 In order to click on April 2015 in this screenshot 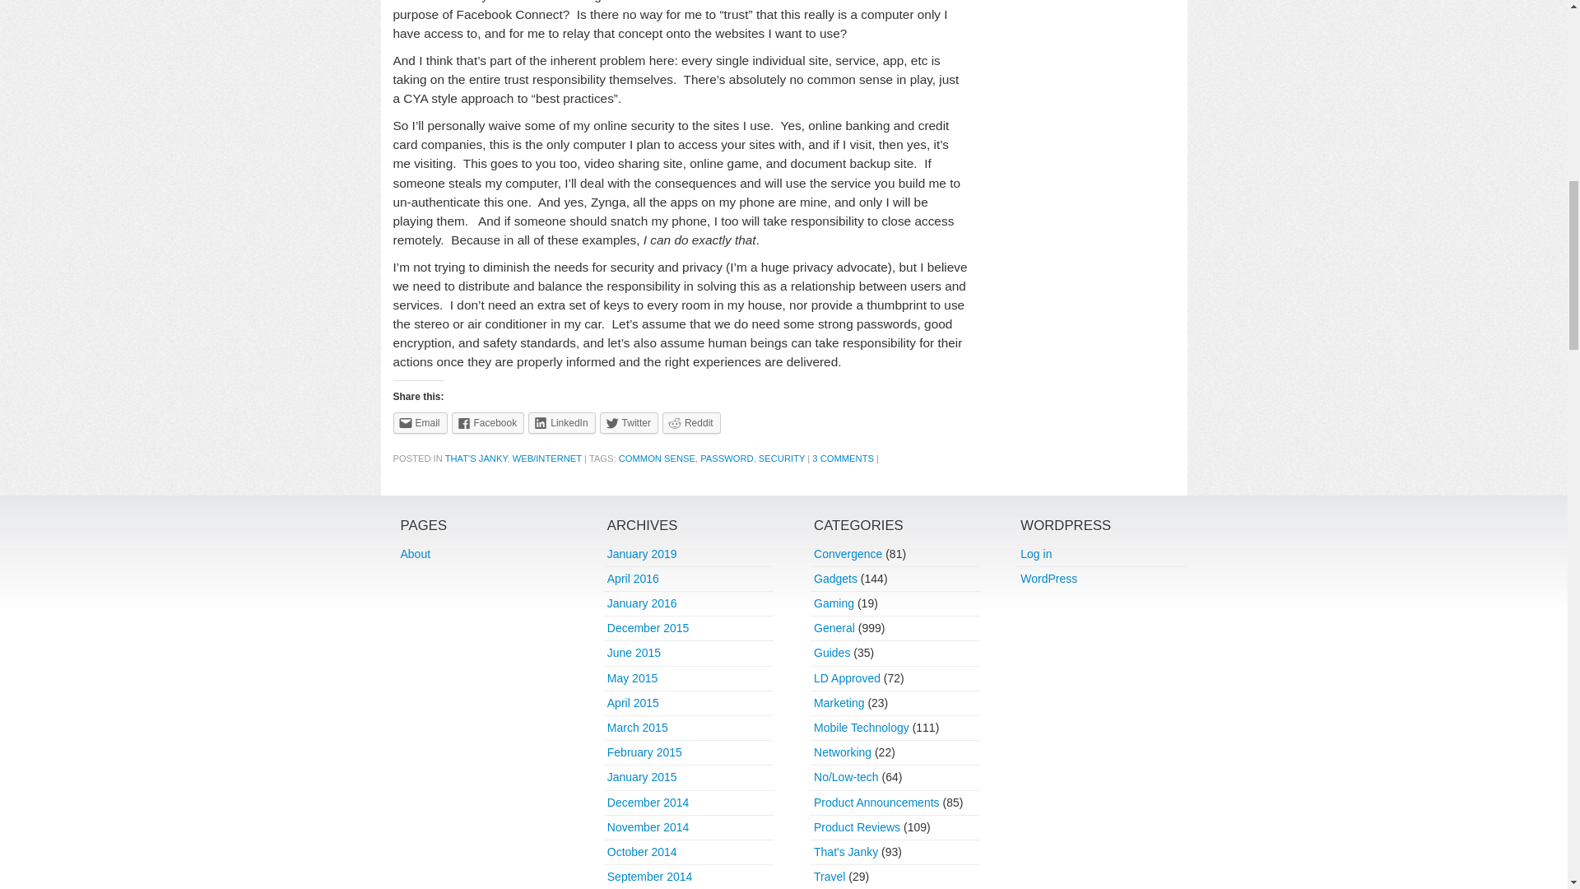, I will do `click(632, 702)`.